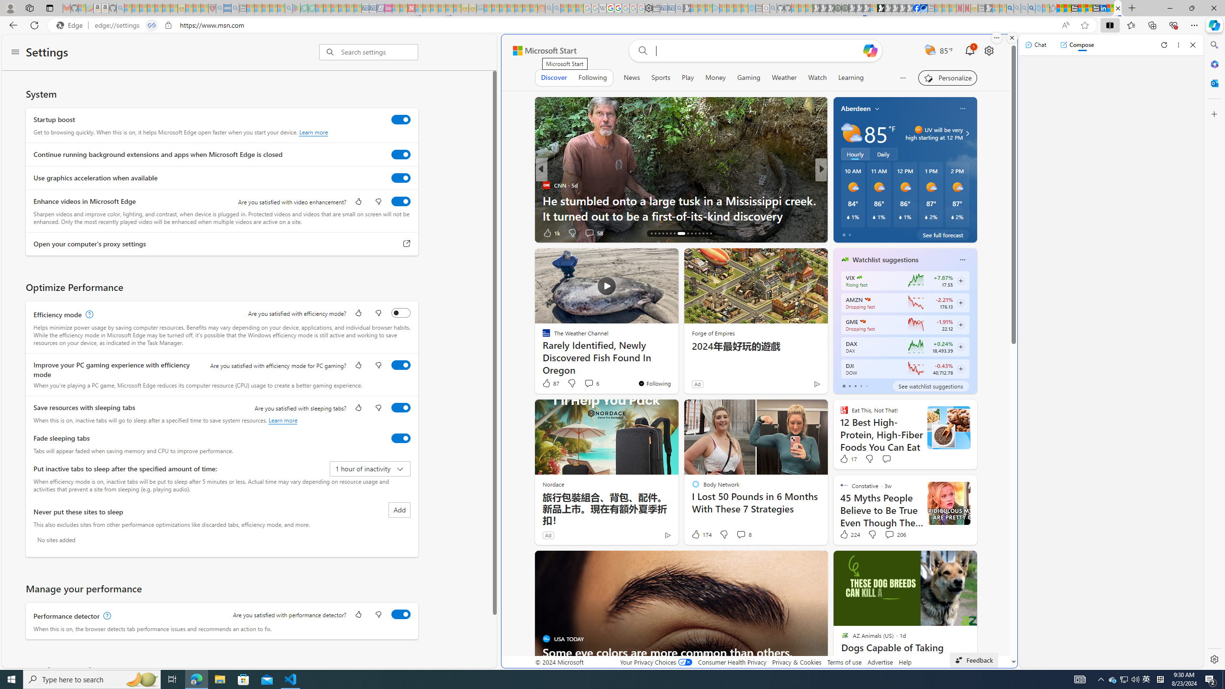 The height and width of the screenshot is (689, 1225). What do you see at coordinates (488, 8) in the screenshot?
I see `MSNBC - MSN - Sleeping` at bounding box center [488, 8].